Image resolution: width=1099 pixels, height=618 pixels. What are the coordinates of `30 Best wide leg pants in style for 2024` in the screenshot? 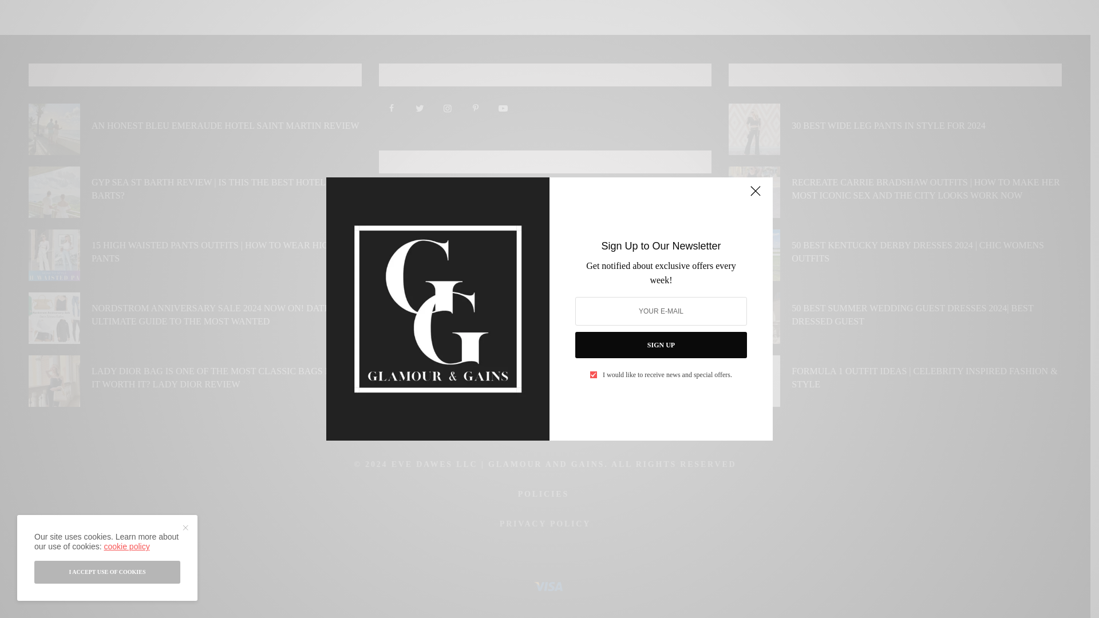 It's located at (888, 126).